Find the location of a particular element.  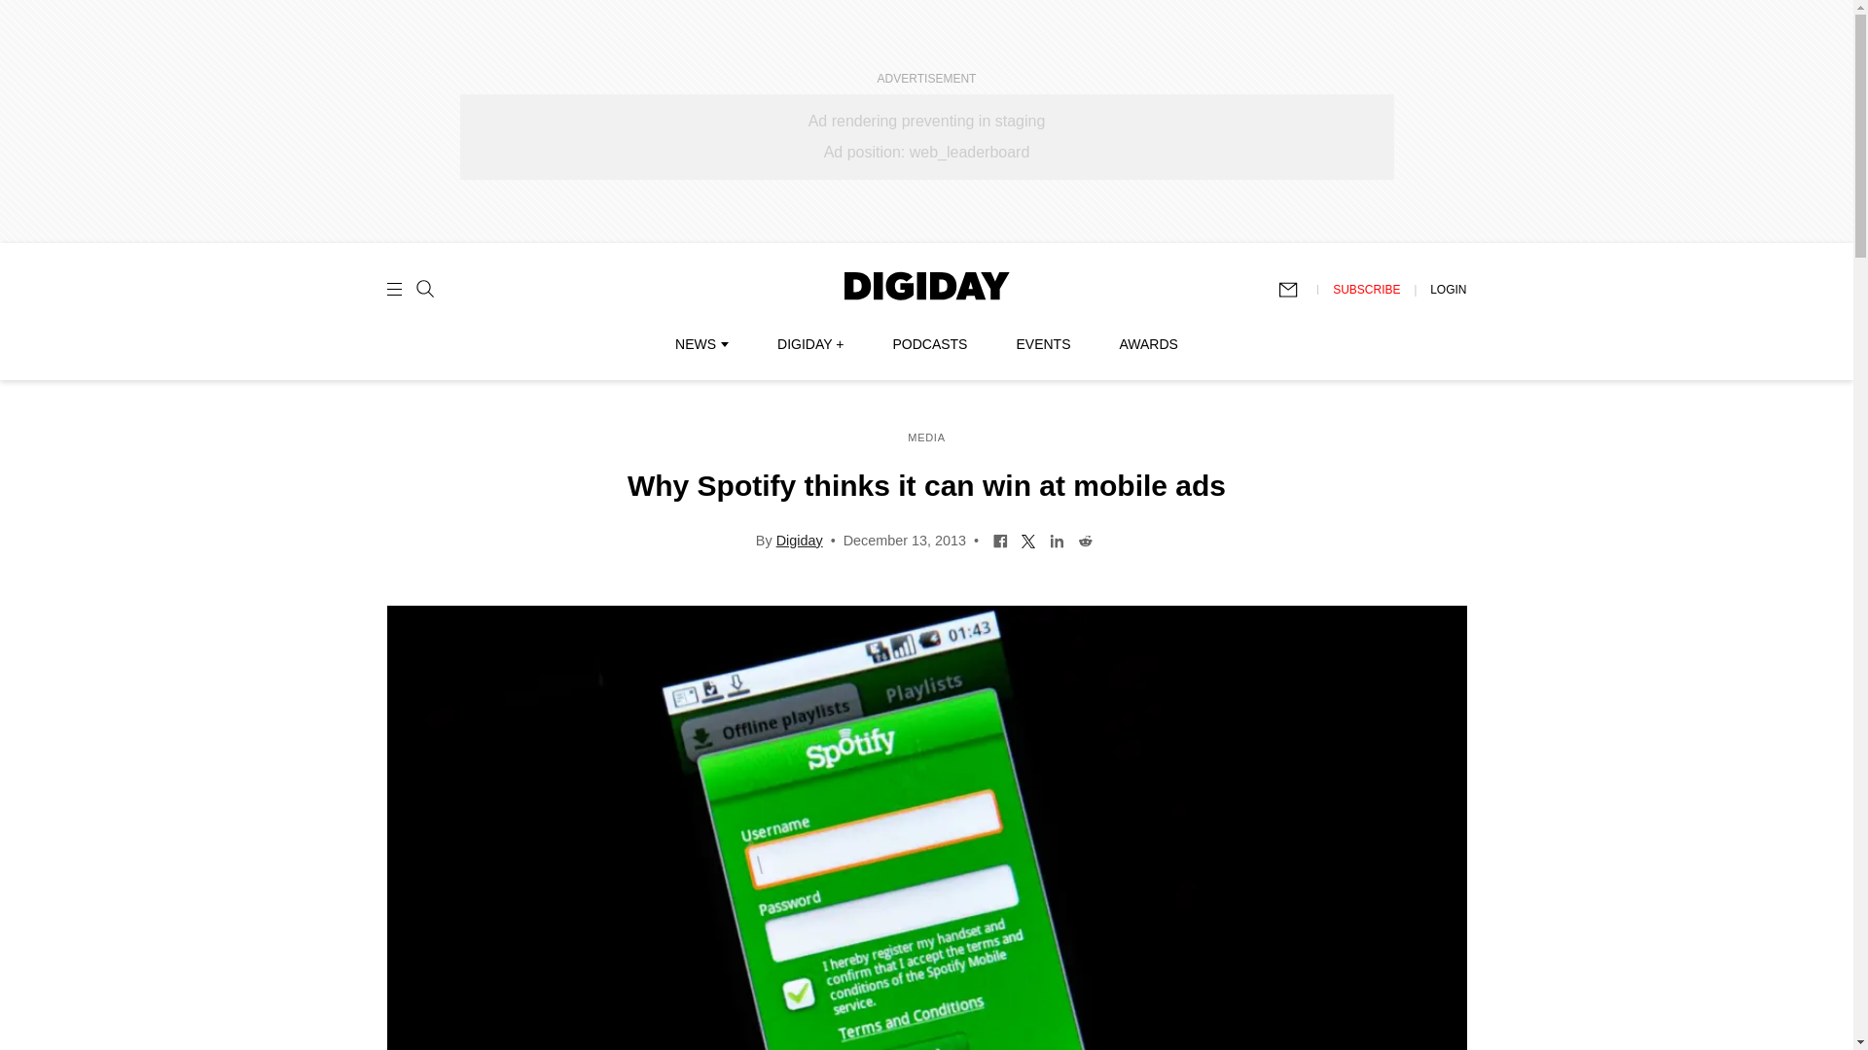

AWARDS is located at coordinates (1148, 343).